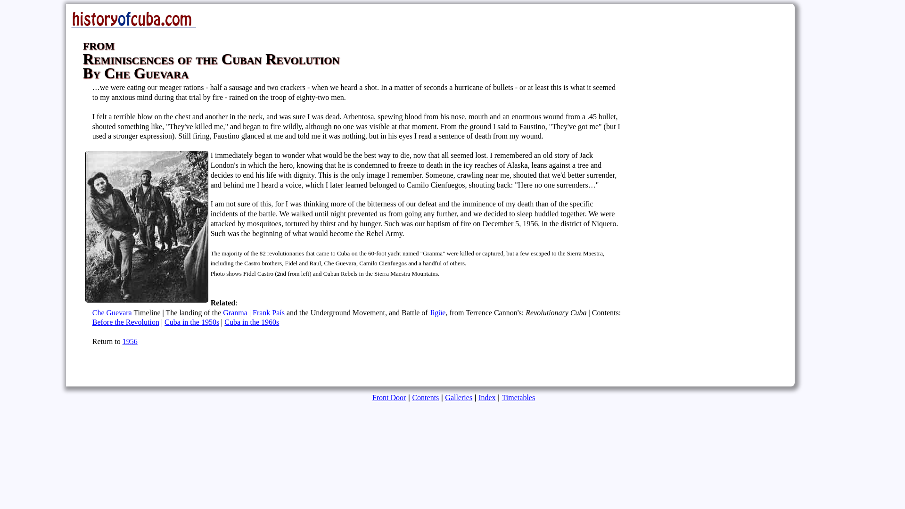  Describe the element at coordinates (425, 397) in the screenshot. I see `Contents` at that location.